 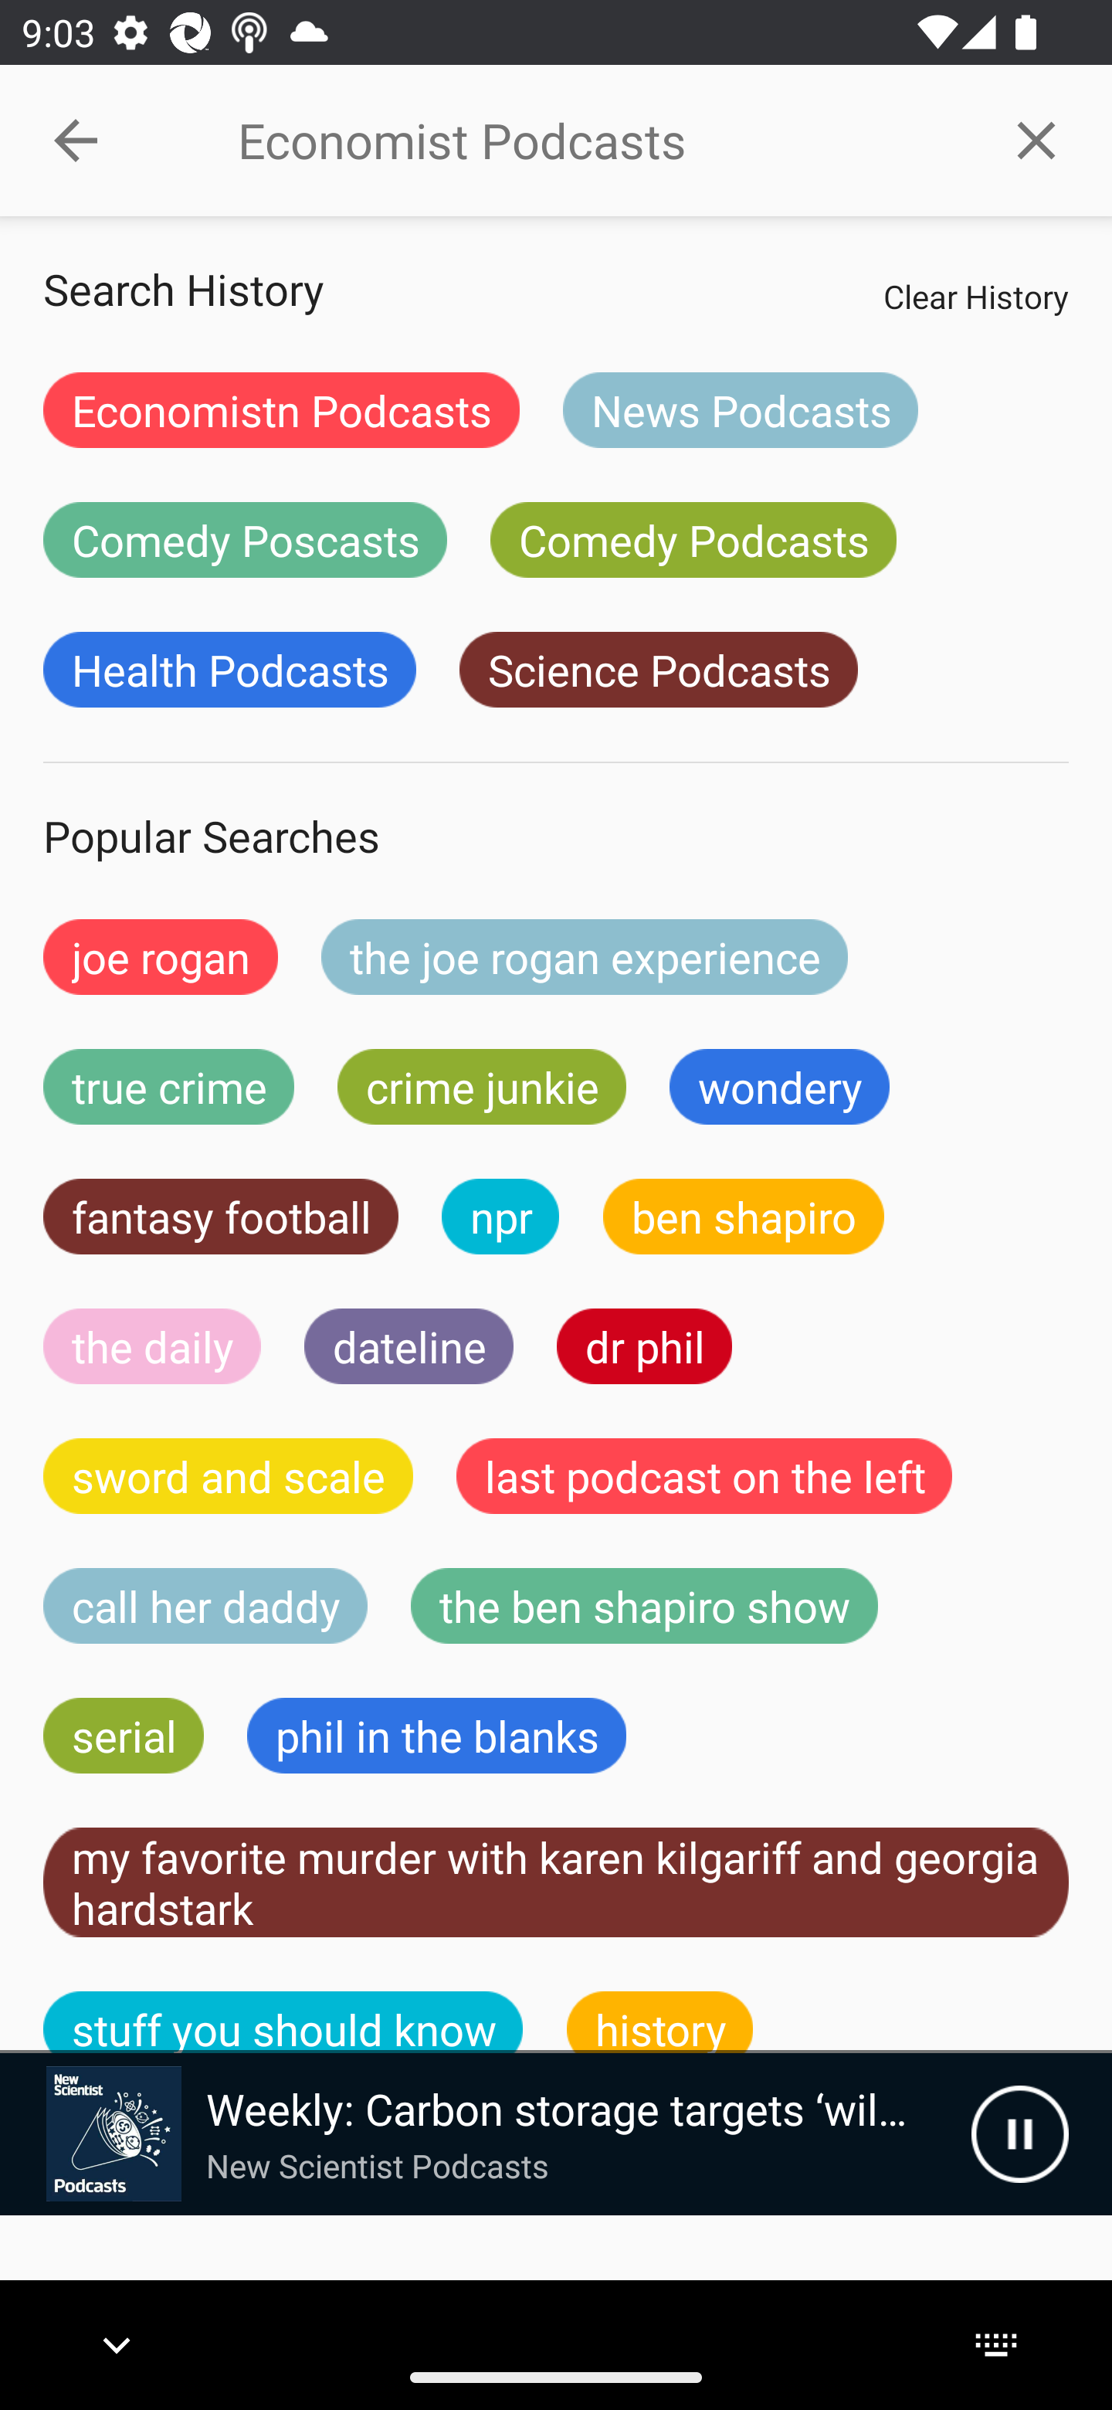 What do you see at coordinates (740, 409) in the screenshot?
I see `News Podcasts` at bounding box center [740, 409].